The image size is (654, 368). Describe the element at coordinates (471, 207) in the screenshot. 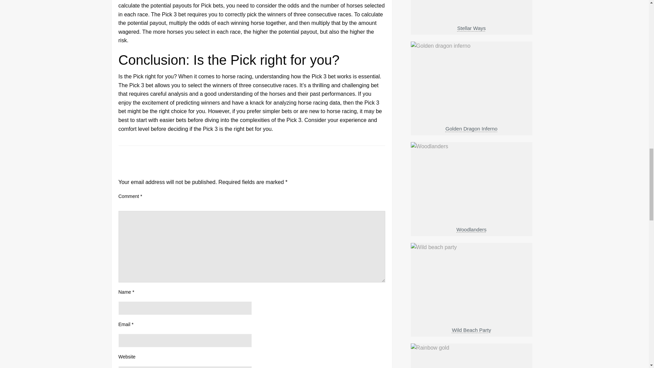

I see `Woodlanders` at that location.